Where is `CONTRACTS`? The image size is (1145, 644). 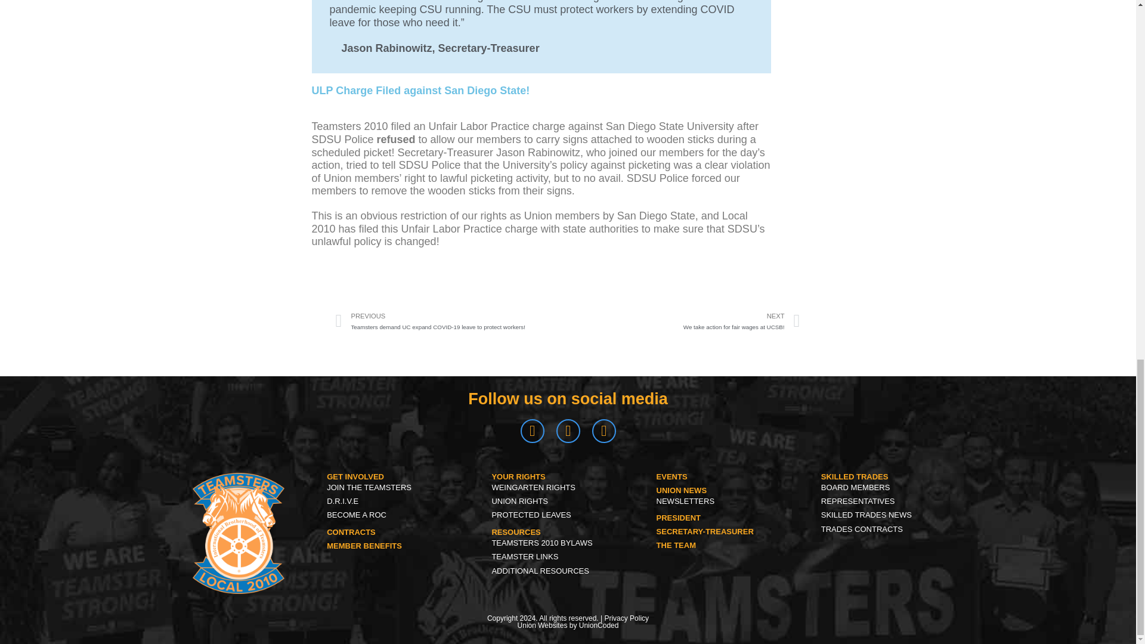 CONTRACTS is located at coordinates (679, 518).